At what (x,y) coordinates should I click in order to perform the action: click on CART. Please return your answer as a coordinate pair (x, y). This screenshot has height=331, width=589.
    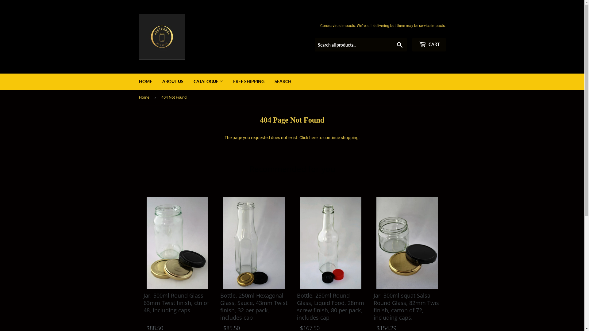
    Looking at the image, I should click on (431, 45).